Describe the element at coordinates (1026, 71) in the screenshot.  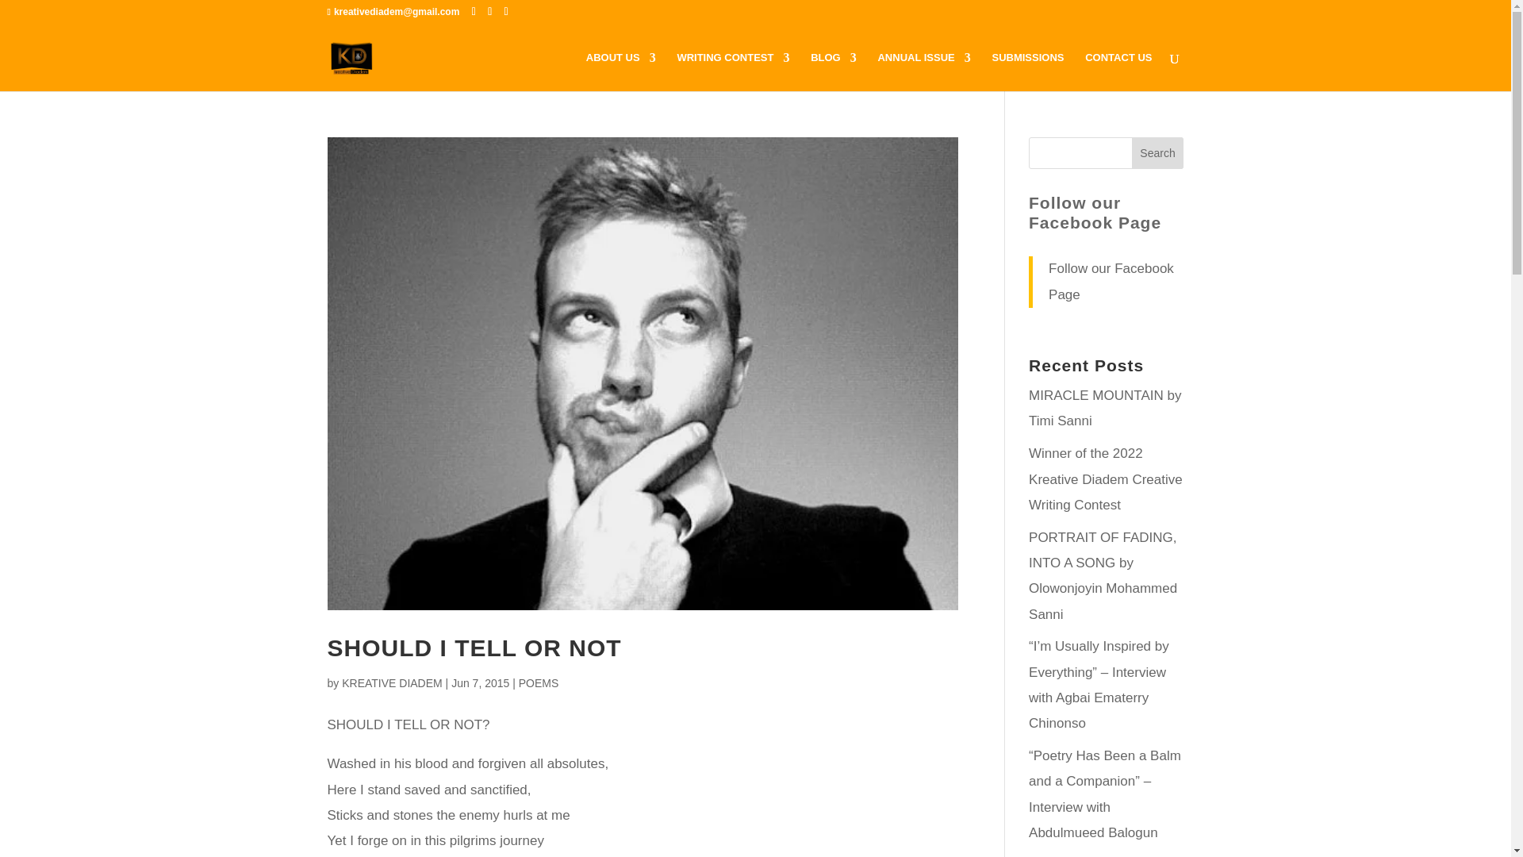
I see `SUBMISSIONS` at that location.